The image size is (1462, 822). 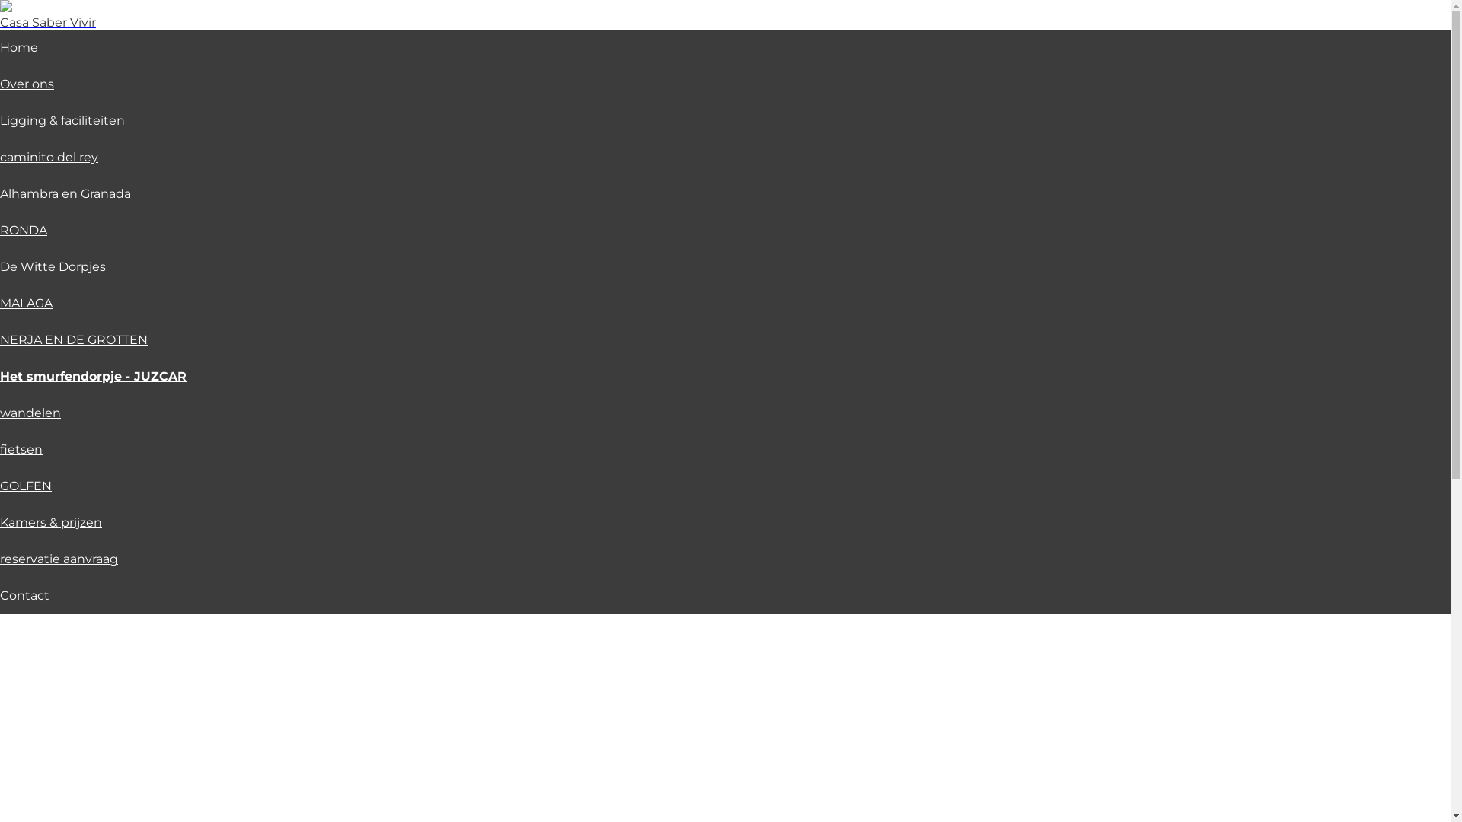 What do you see at coordinates (48, 23) in the screenshot?
I see `Casa Saber Vivir` at bounding box center [48, 23].